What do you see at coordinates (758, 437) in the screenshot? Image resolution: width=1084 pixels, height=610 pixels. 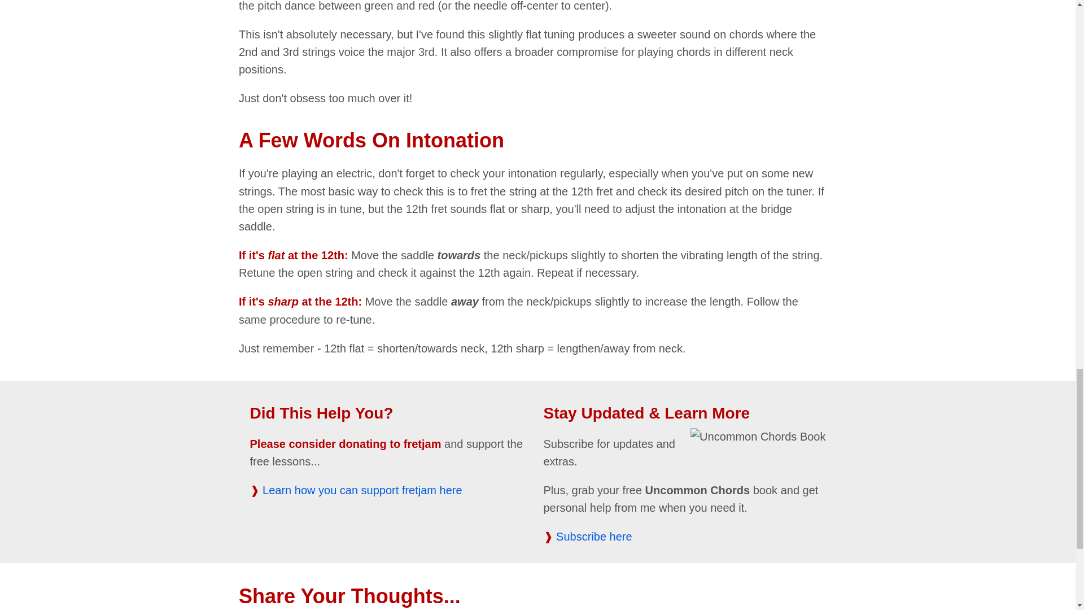 I see `Uncommon Chords Book` at bounding box center [758, 437].